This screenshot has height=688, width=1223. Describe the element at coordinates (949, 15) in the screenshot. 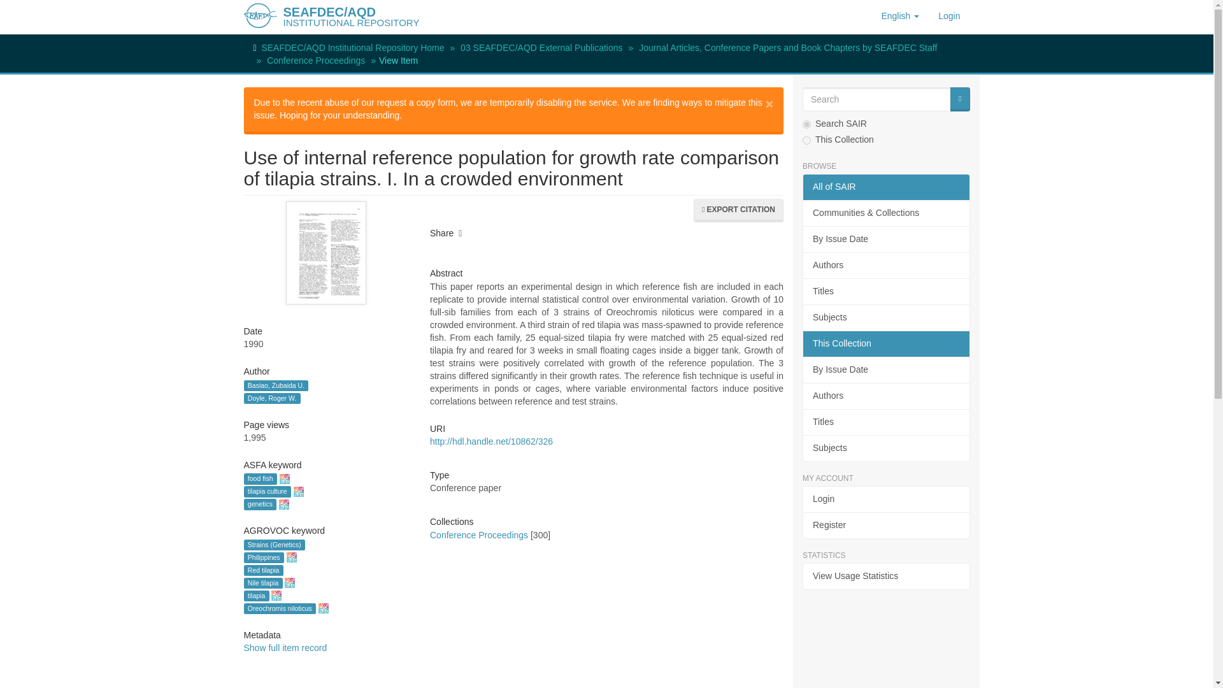

I see `Login` at that location.